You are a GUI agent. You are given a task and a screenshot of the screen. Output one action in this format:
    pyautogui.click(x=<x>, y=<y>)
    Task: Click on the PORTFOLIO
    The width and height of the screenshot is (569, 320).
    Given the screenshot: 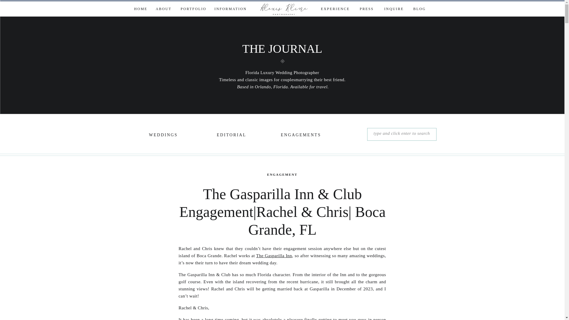 What is the action you would take?
    pyautogui.click(x=193, y=9)
    